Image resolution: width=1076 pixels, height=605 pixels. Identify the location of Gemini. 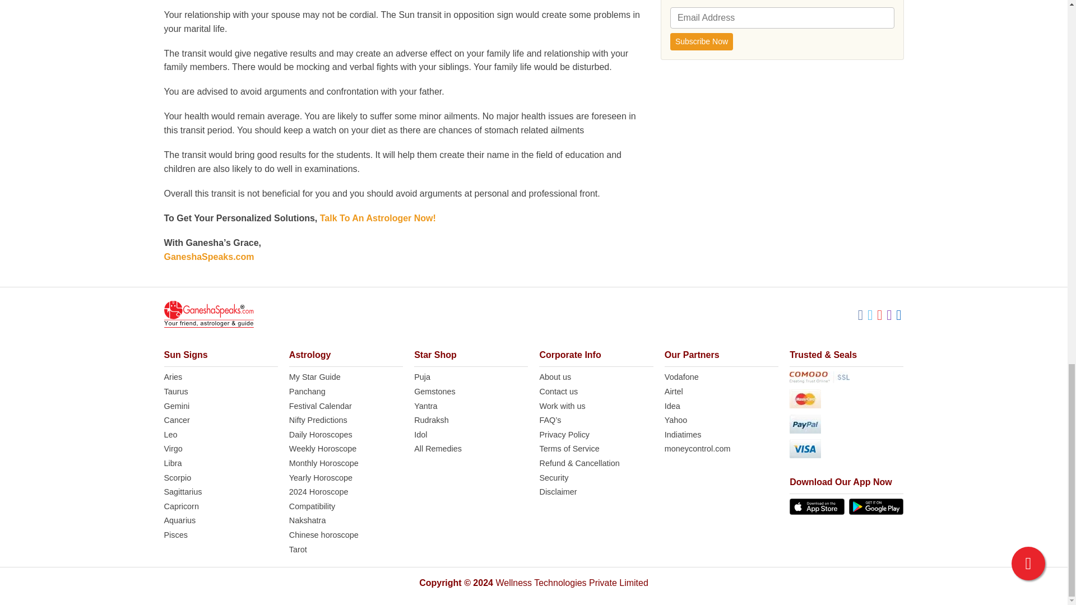
(220, 406).